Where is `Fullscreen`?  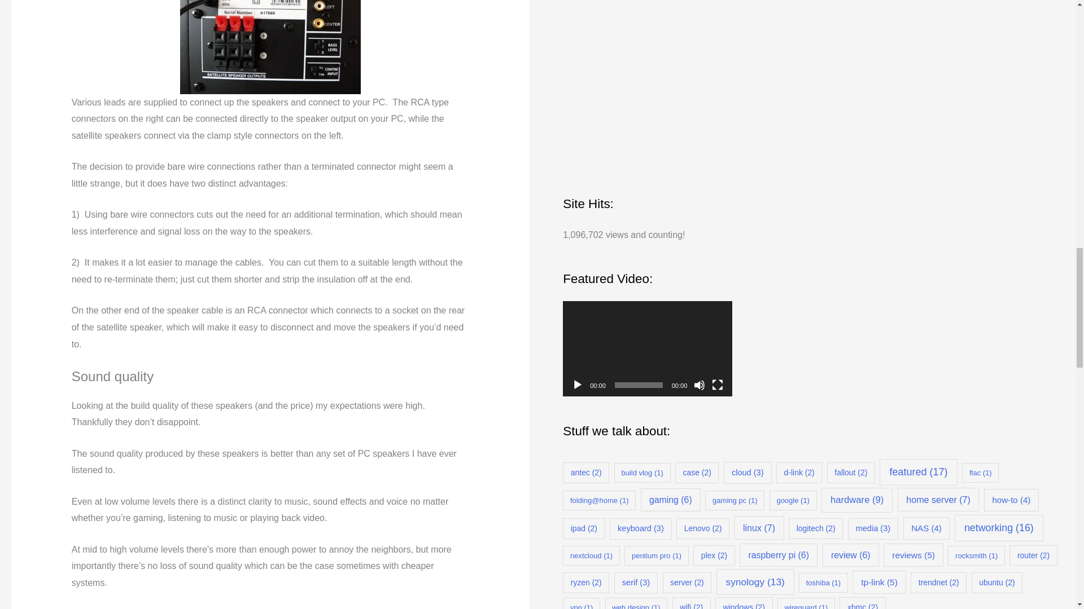
Fullscreen is located at coordinates (717, 385).